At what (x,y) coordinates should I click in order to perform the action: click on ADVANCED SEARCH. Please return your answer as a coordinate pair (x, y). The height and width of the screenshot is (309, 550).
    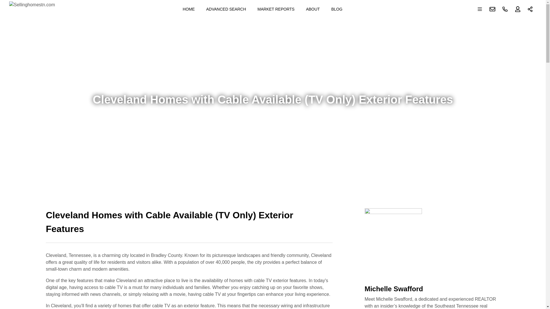
    Looking at the image, I should click on (226, 9).